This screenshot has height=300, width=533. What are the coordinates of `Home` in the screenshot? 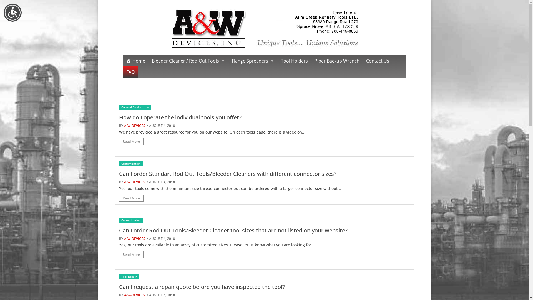 It's located at (135, 61).